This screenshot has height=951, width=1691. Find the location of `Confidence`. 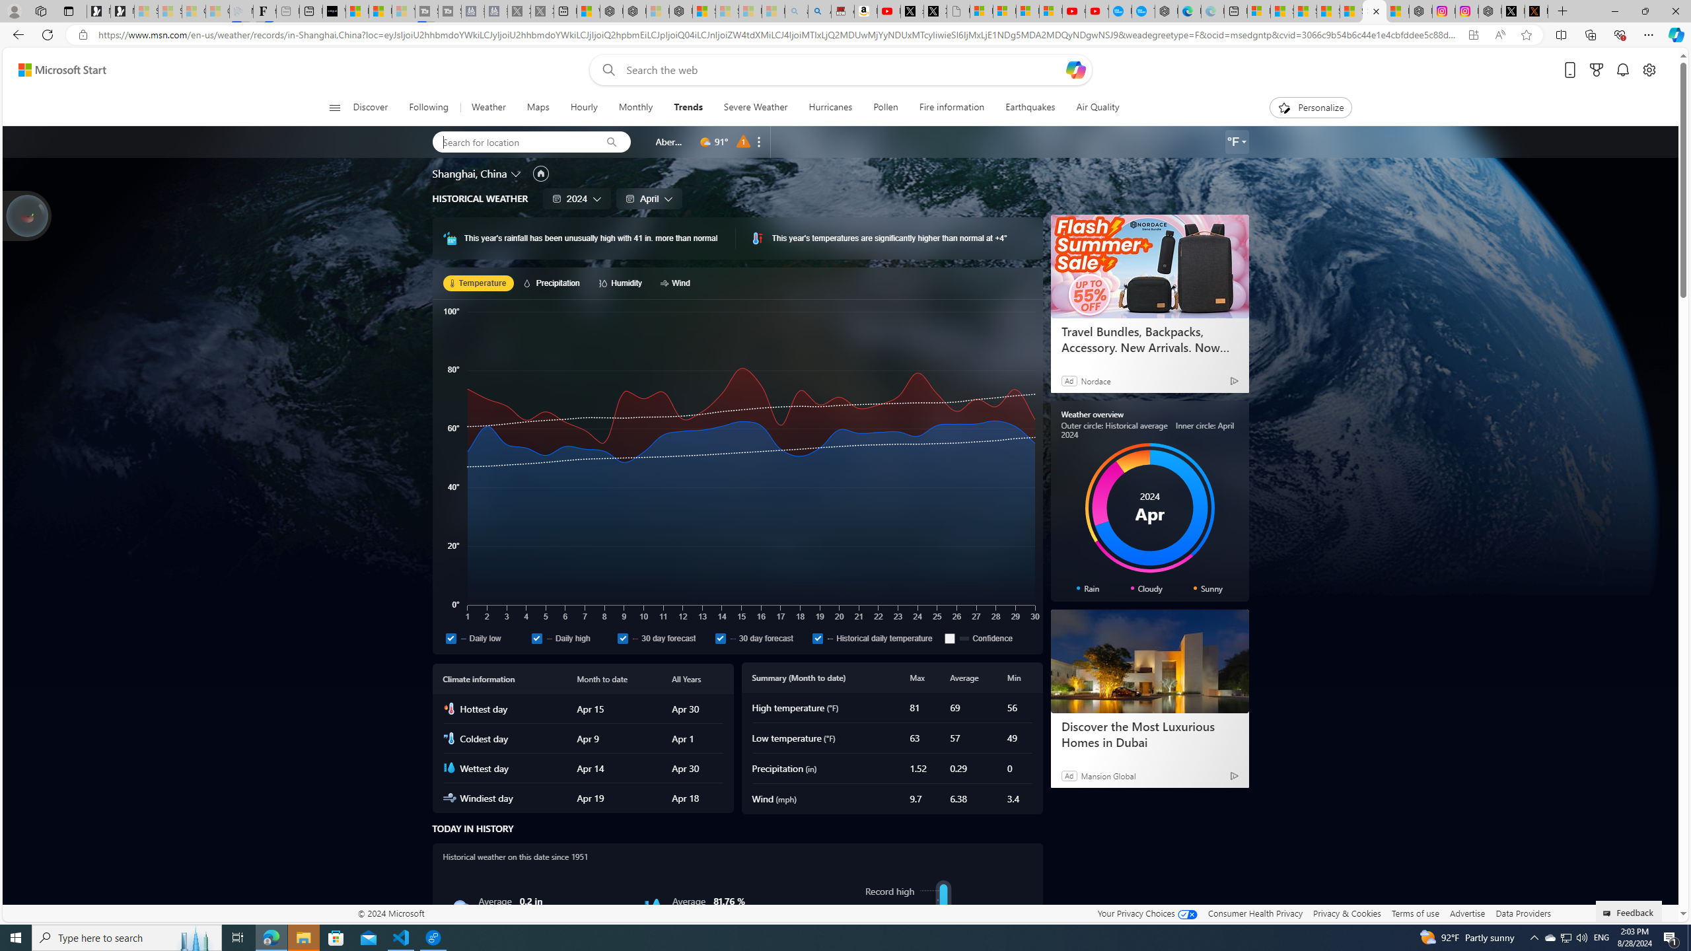

Confidence is located at coordinates (988, 638).